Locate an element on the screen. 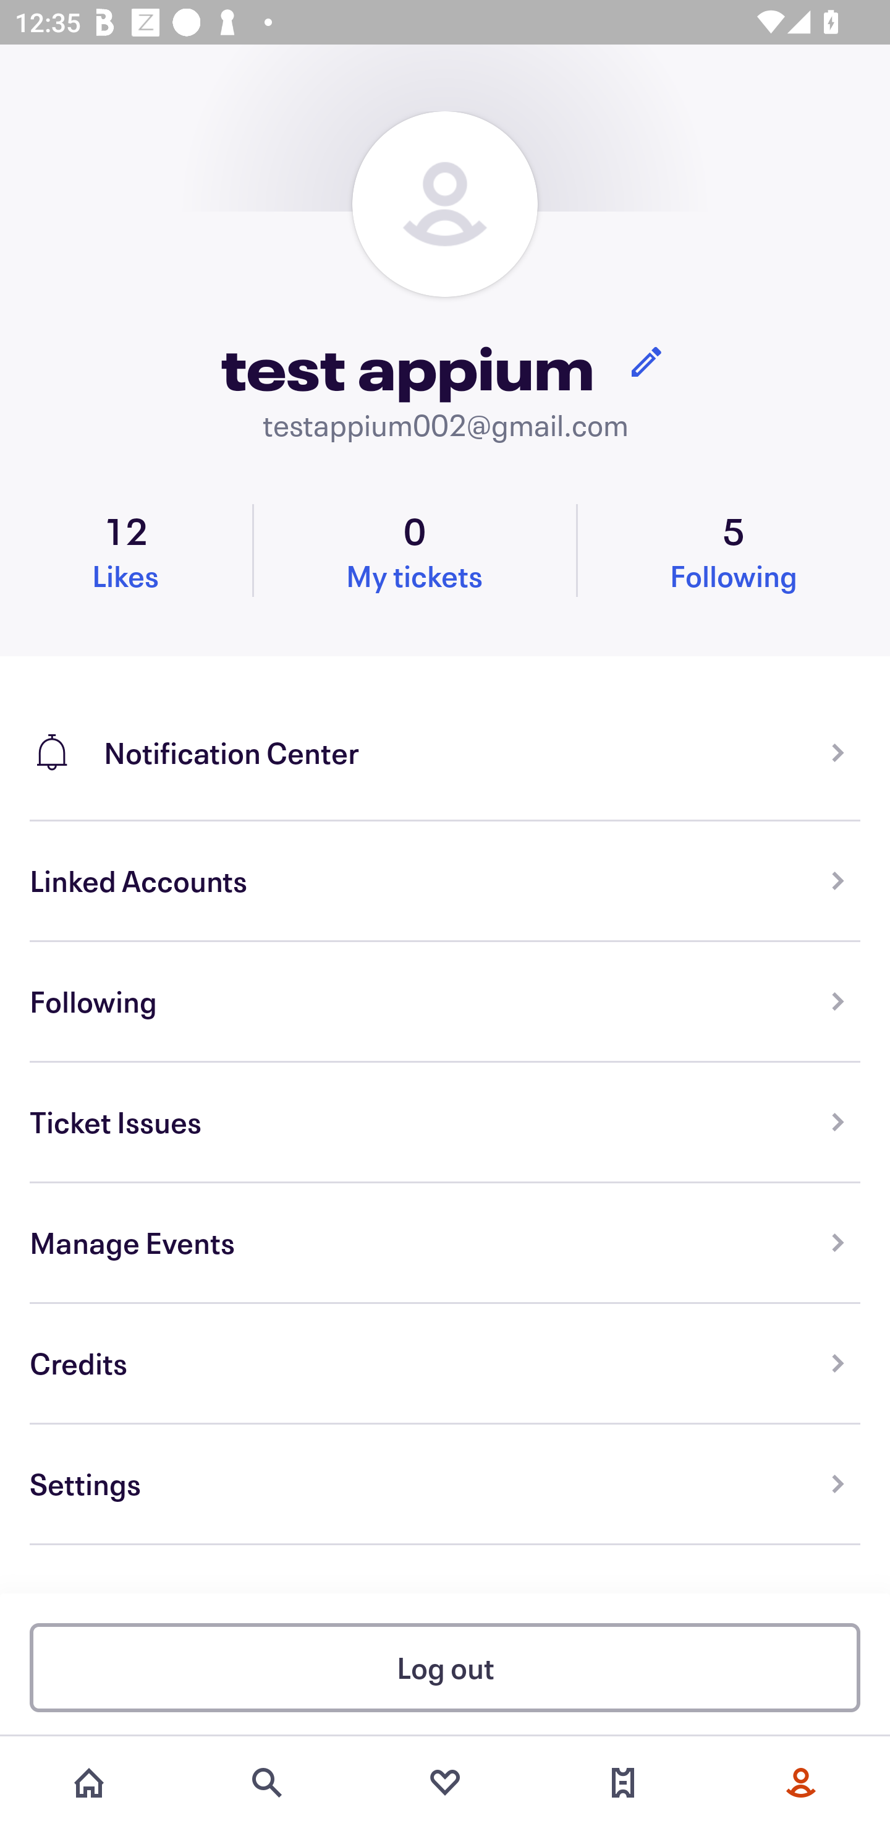 Image resolution: width=890 pixels, height=1831 pixels. More is located at coordinates (801, 1783).